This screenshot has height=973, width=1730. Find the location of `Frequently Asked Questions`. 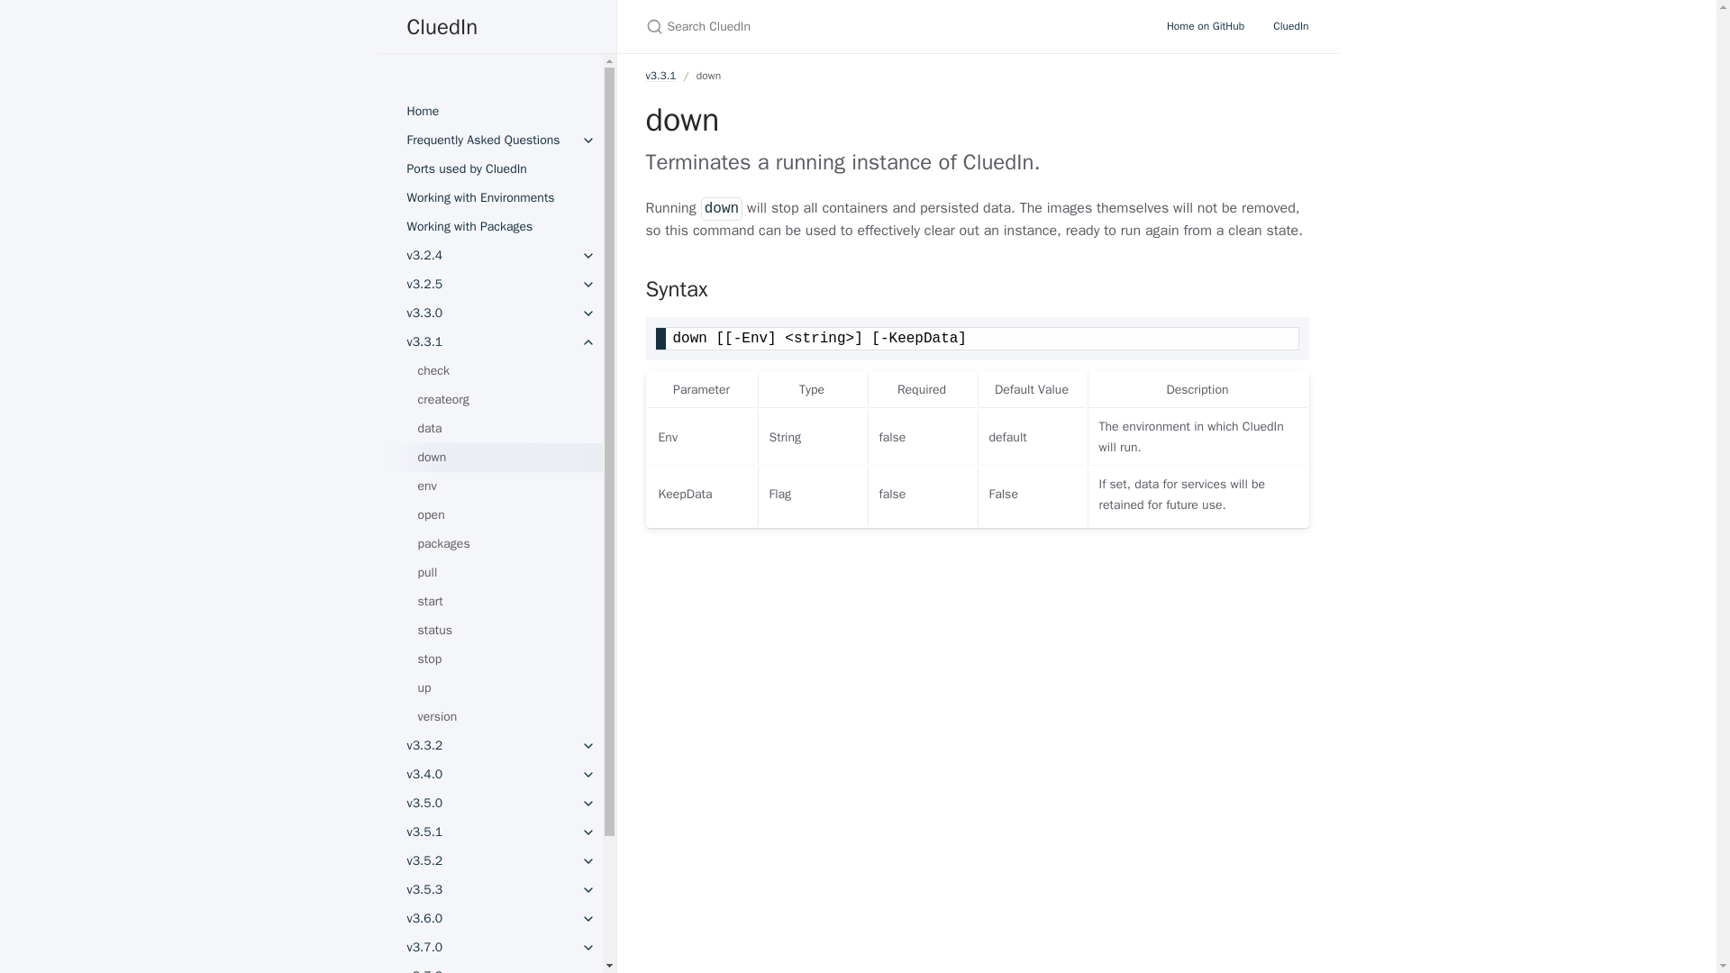

Frequently Asked Questions is located at coordinates (490, 141).